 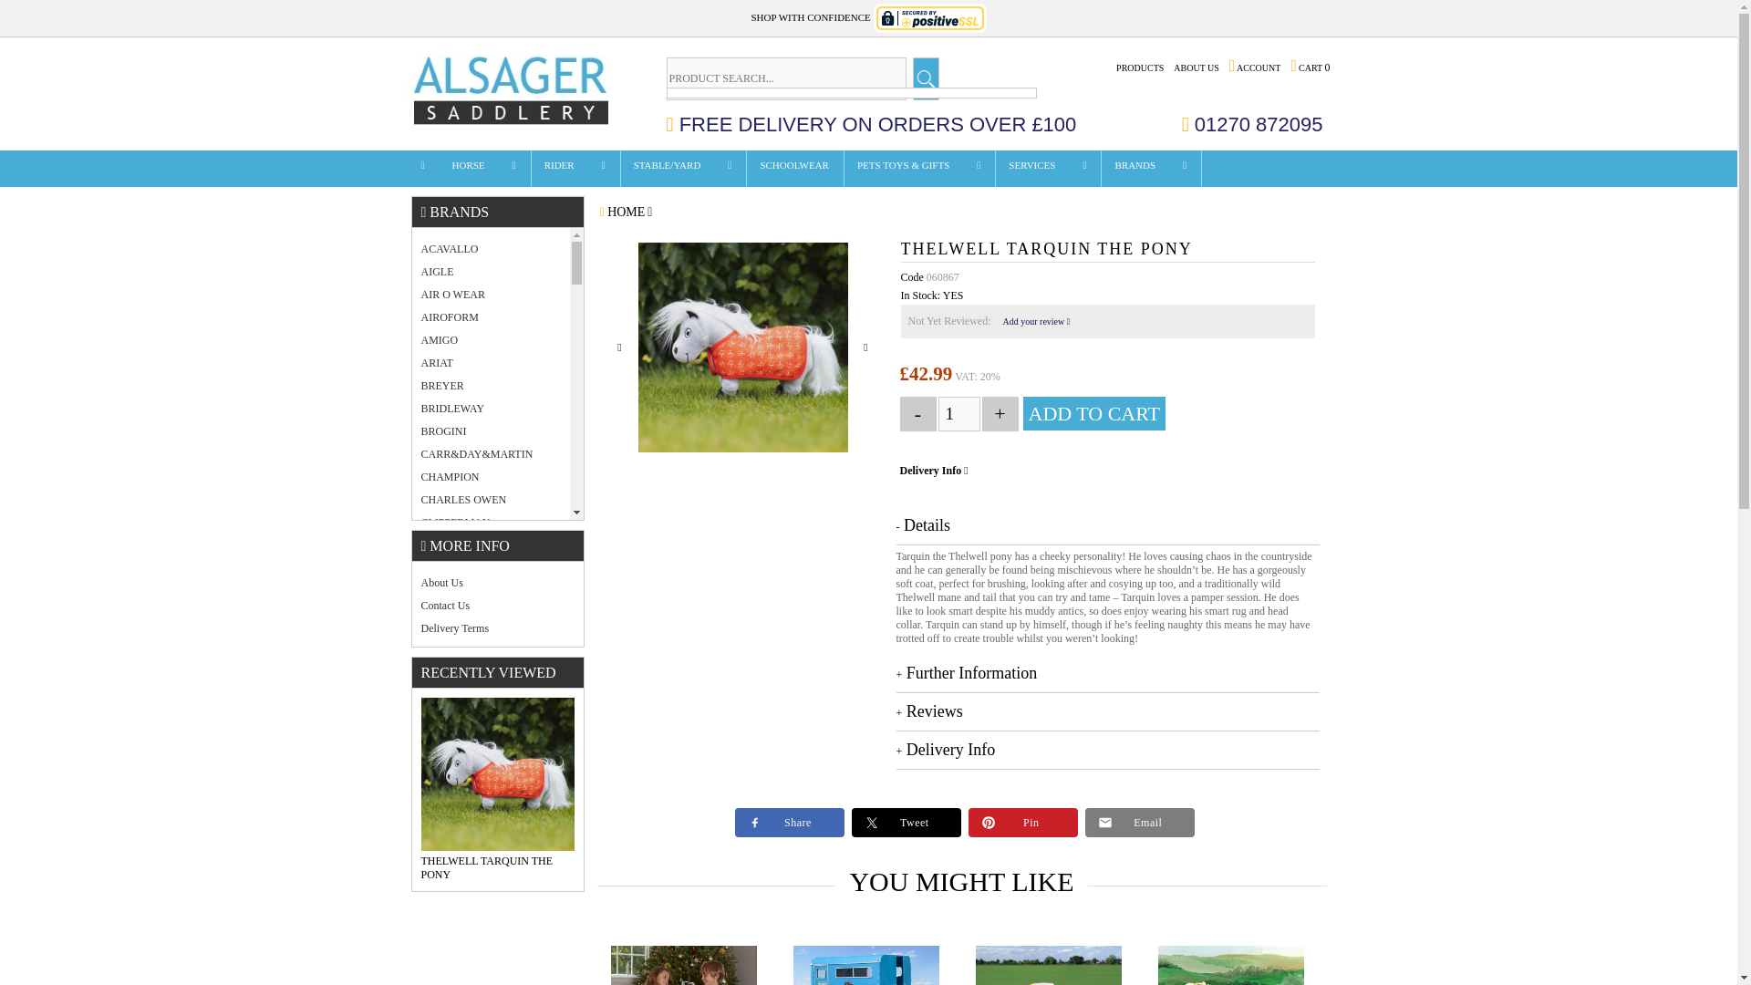 I want to click on 059784, so click(x=1231, y=965).